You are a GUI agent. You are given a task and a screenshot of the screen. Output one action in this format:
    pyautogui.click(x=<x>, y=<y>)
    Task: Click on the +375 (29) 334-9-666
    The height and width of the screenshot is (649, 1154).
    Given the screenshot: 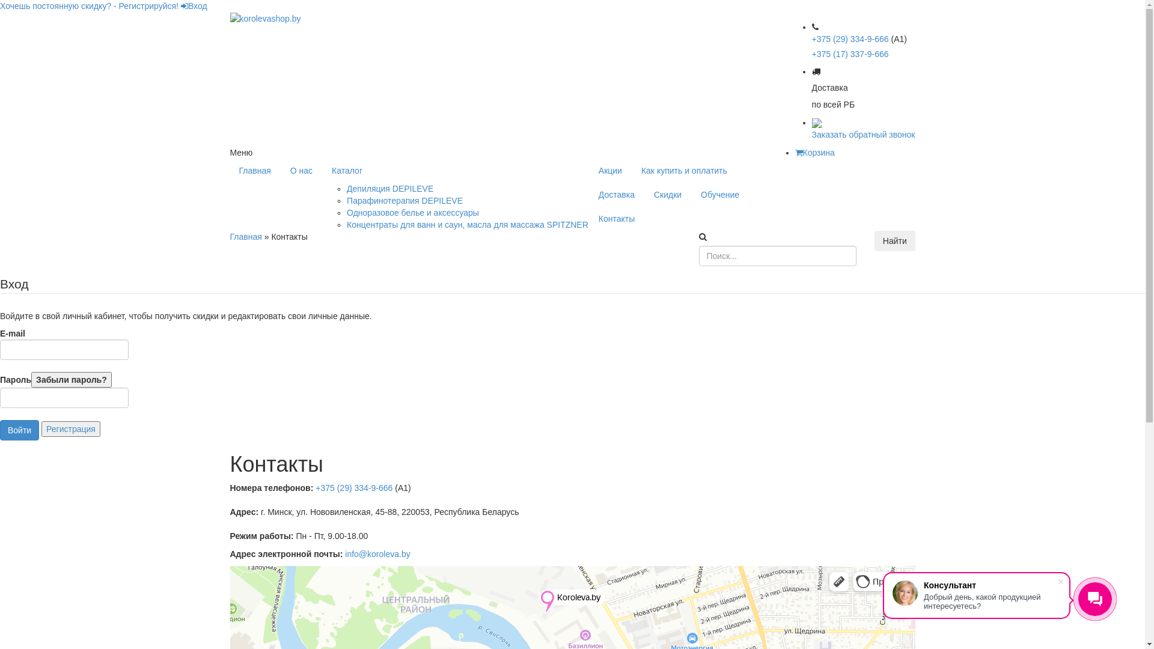 What is the action you would take?
    pyautogui.click(x=850, y=39)
    